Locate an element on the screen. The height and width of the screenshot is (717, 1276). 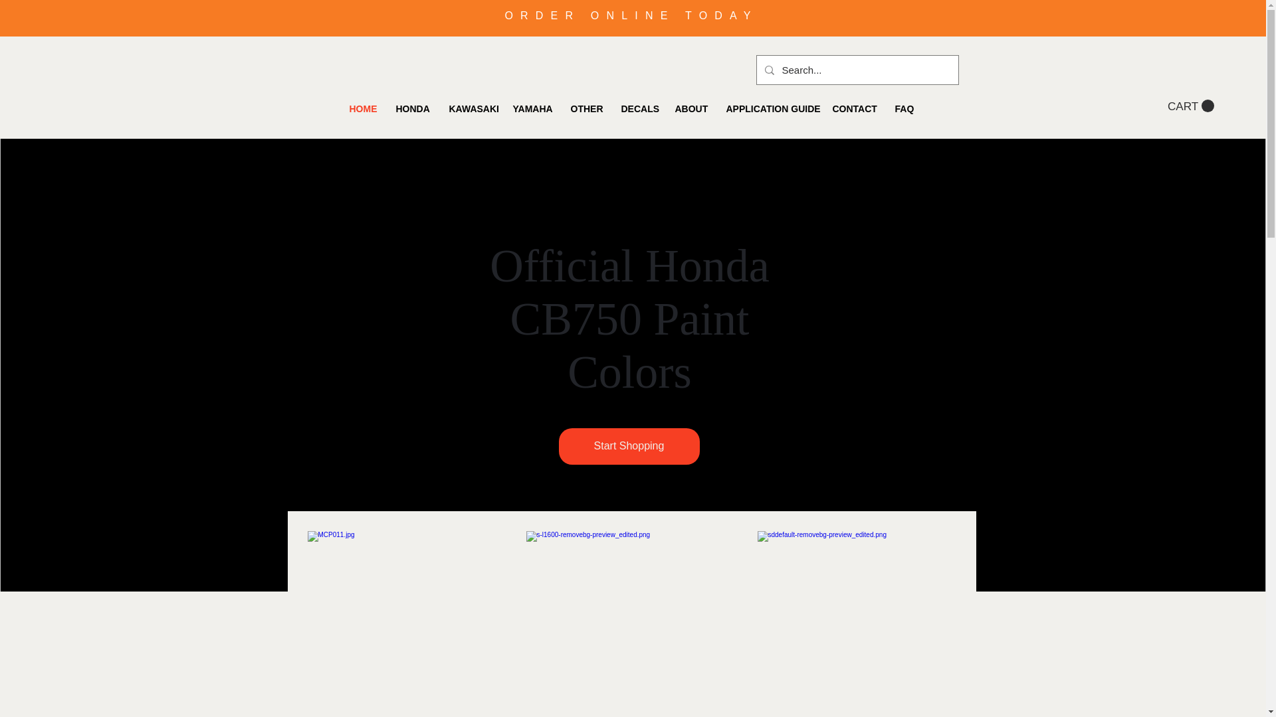
FAQ is located at coordinates (904, 109).